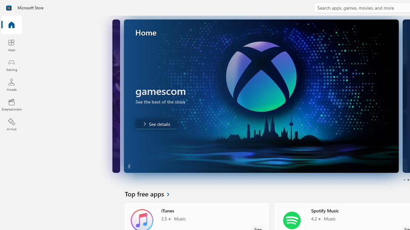 This screenshot has height=230, width=410. Describe the element at coordinates (12, 85) in the screenshot. I see `Arcade` at that location.